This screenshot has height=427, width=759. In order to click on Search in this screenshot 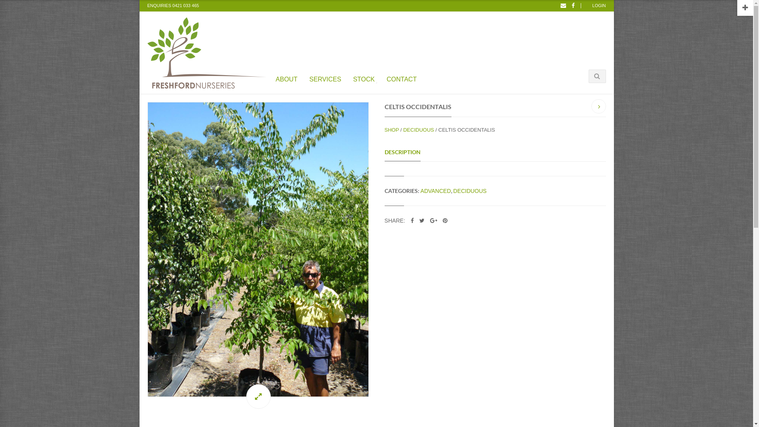, I will do `click(559, 115)`.